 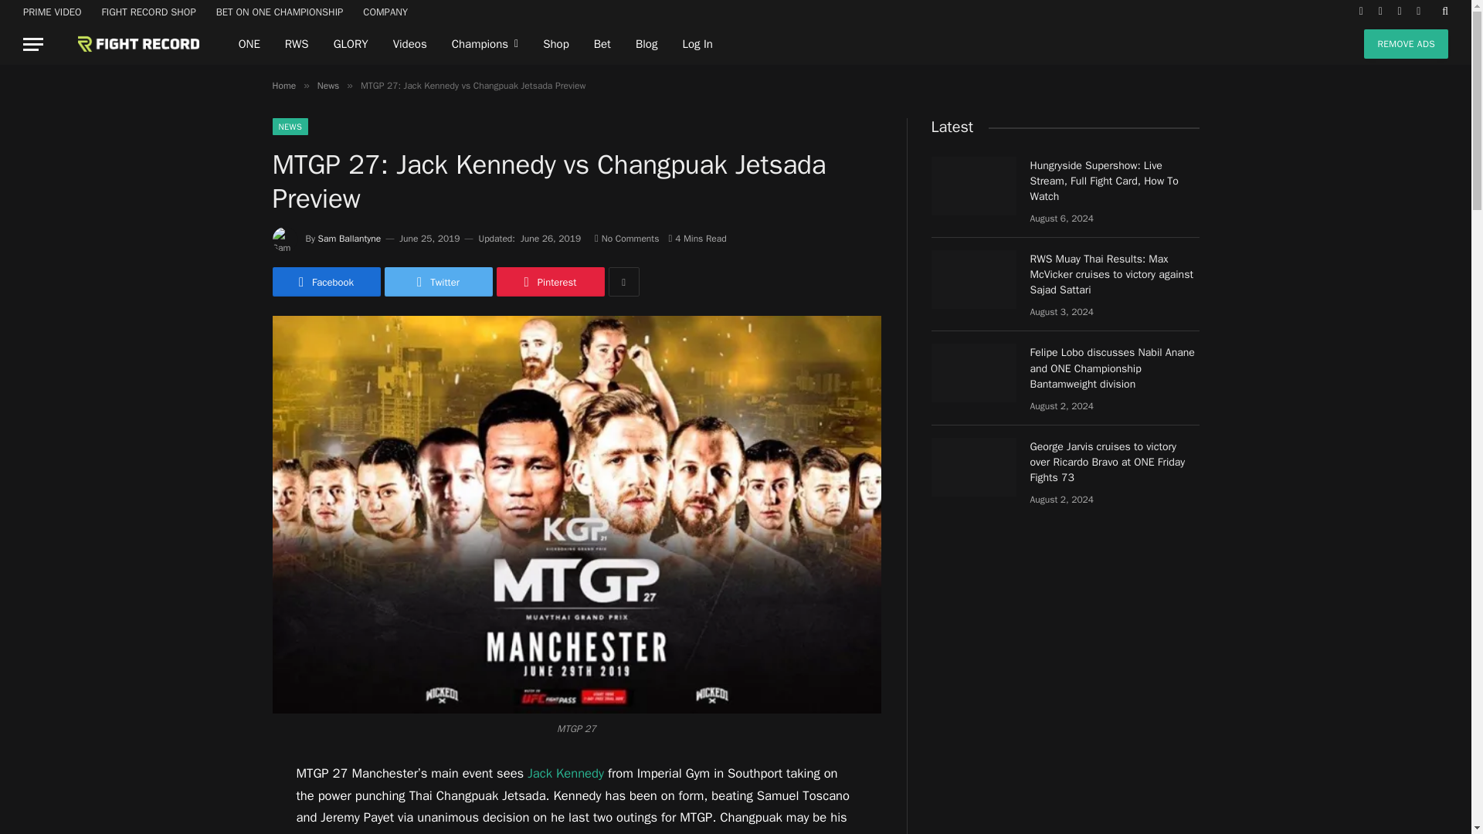 I want to click on News, so click(x=327, y=85).